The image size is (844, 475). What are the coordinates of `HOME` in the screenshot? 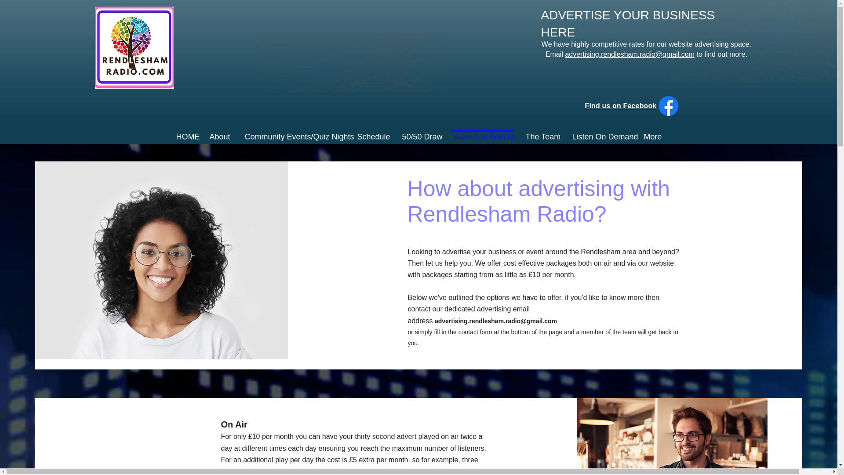 It's located at (185, 132).